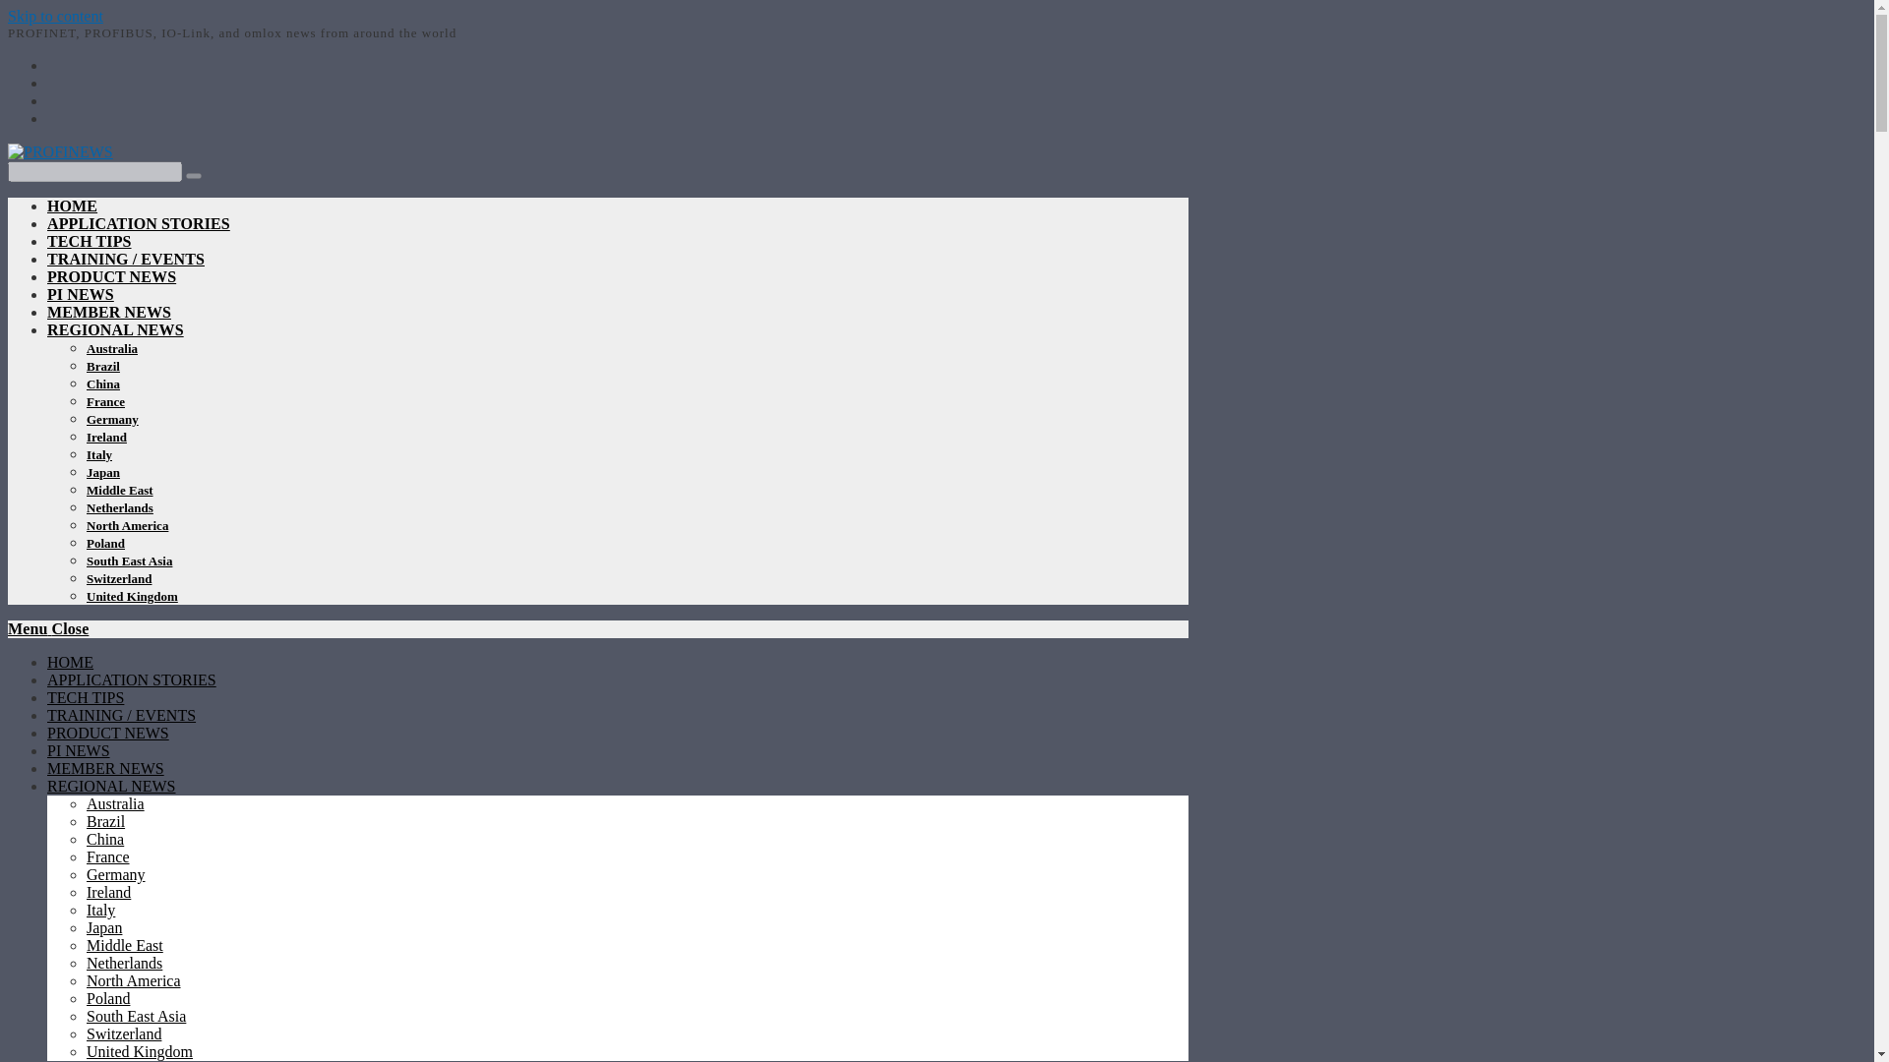 Image resolution: width=1889 pixels, height=1062 pixels. I want to click on North America, so click(127, 525).